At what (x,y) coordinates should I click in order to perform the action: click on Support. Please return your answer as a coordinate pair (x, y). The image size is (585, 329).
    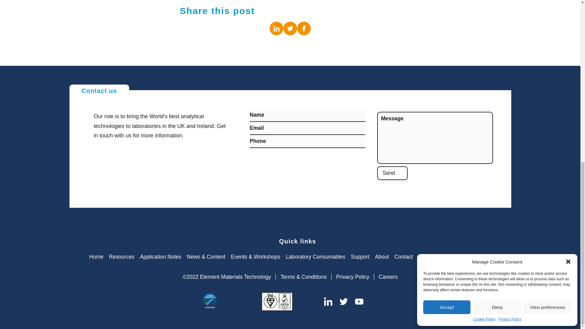
    Looking at the image, I should click on (360, 257).